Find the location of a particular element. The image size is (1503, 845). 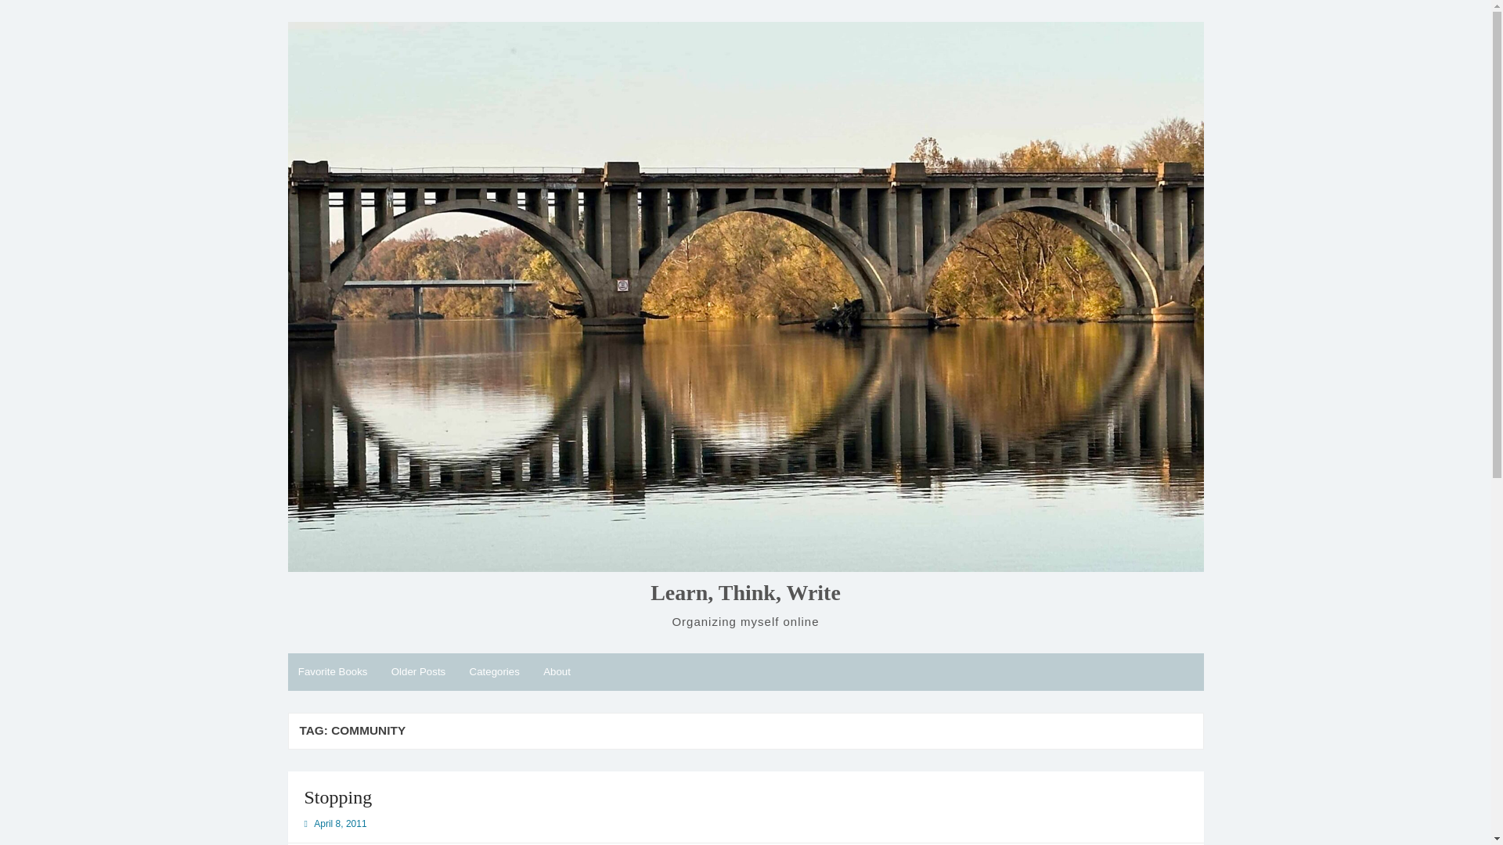

Stopping is located at coordinates (337, 796).